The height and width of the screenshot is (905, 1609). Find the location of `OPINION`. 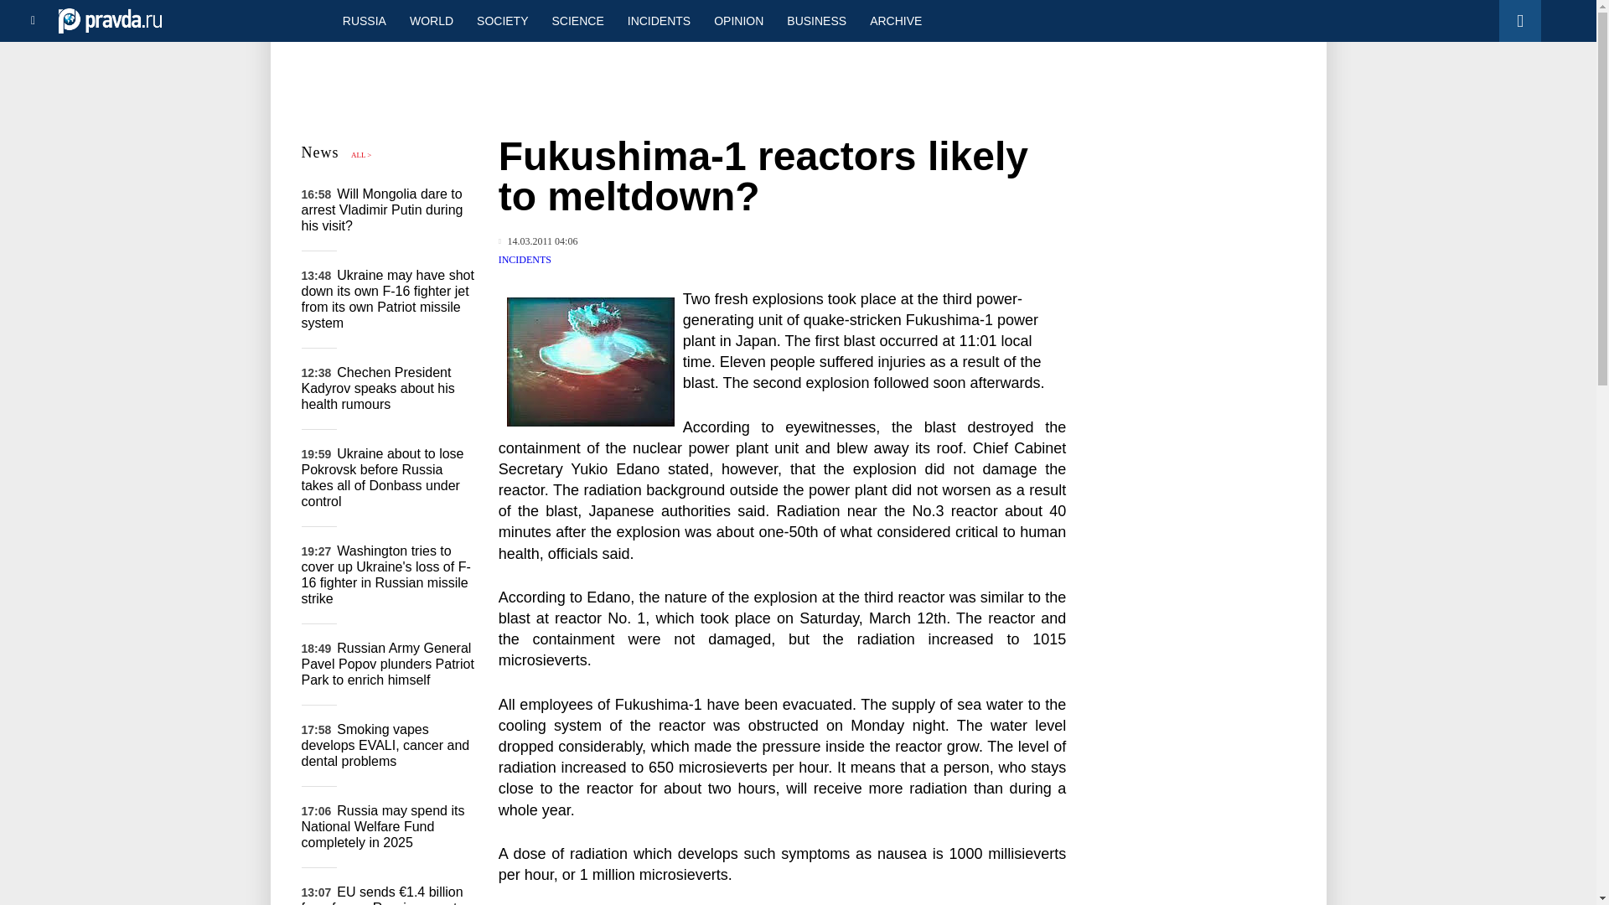

OPINION is located at coordinates (738, 20).